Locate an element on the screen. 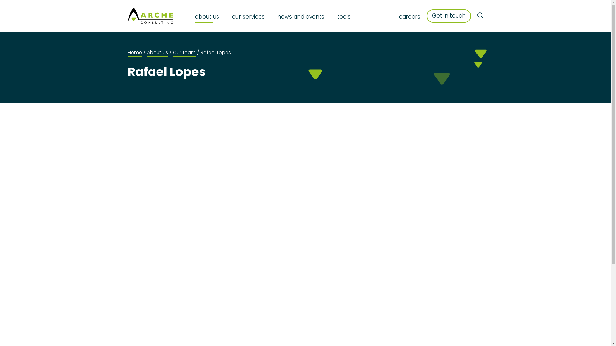 This screenshot has width=616, height=346. Home is located at coordinates (135, 53).